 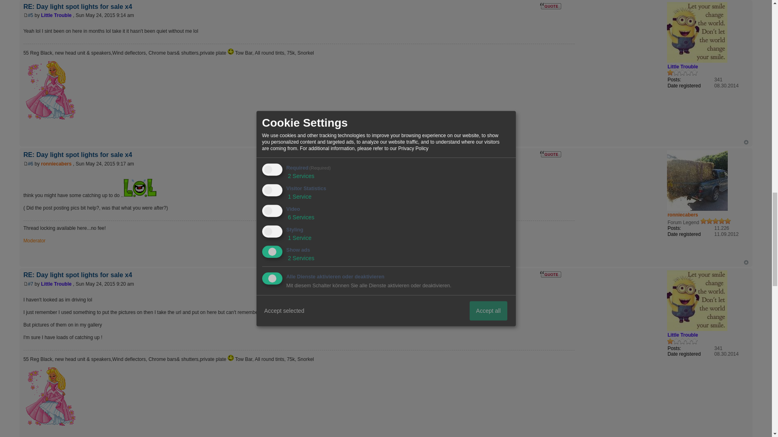 What do you see at coordinates (746, 142) in the screenshot?
I see `Top` at bounding box center [746, 142].